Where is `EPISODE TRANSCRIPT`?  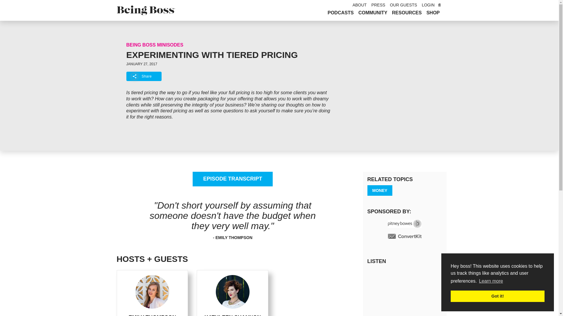
EPISODE TRANSCRIPT is located at coordinates (232, 179).